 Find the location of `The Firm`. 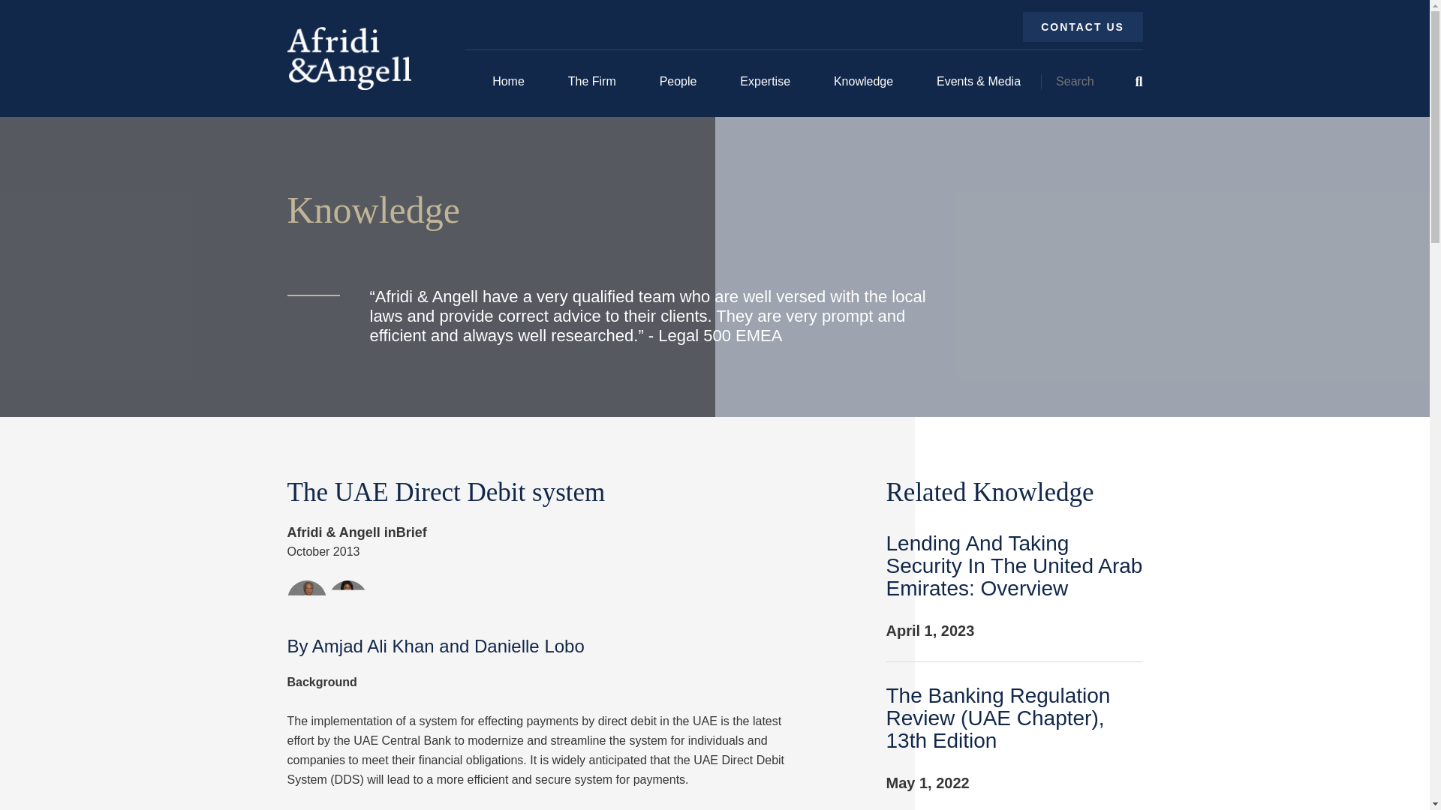

The Firm is located at coordinates (591, 81).